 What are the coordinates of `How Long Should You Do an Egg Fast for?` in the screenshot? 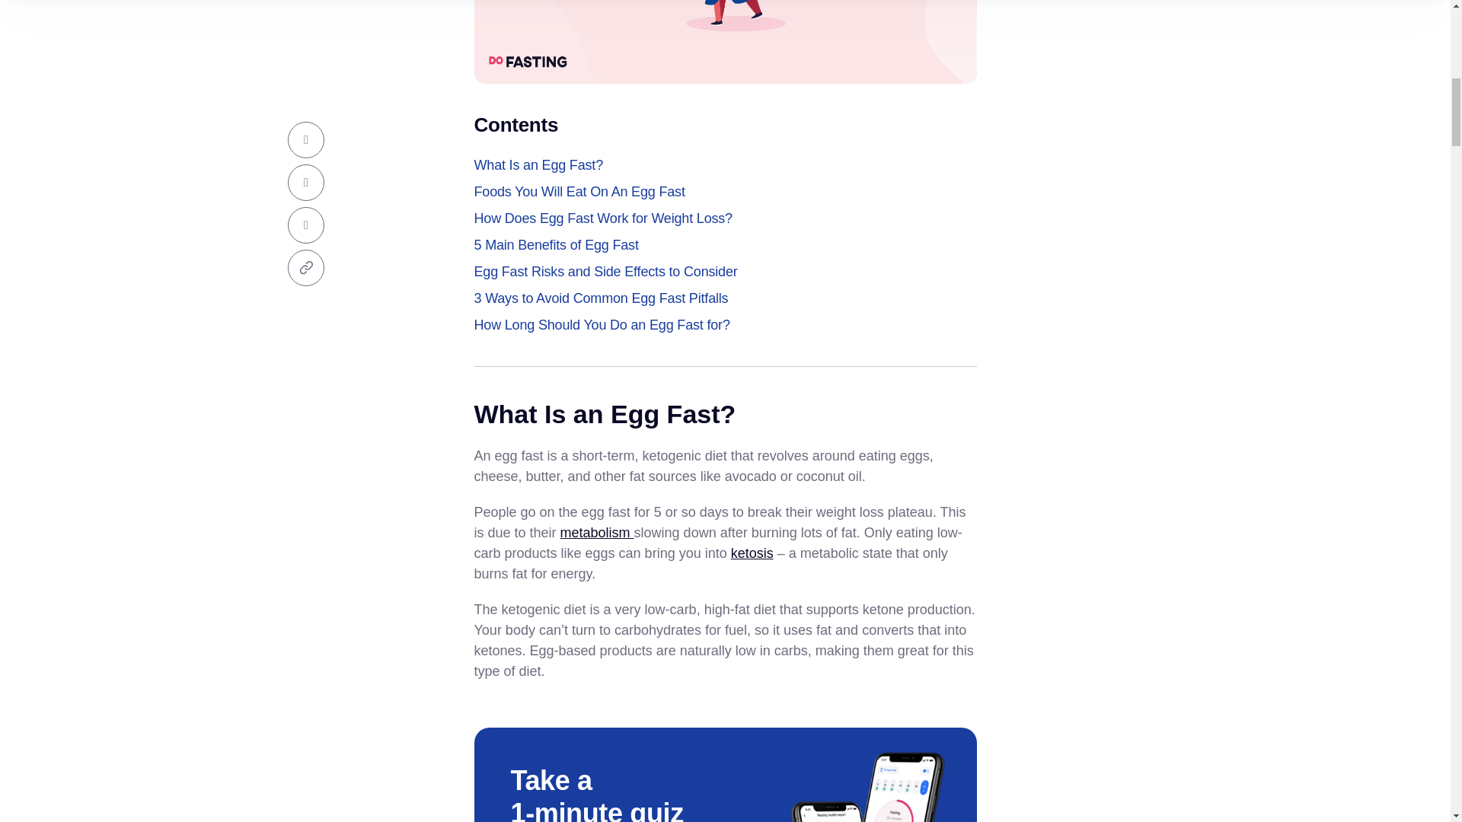 It's located at (602, 324).